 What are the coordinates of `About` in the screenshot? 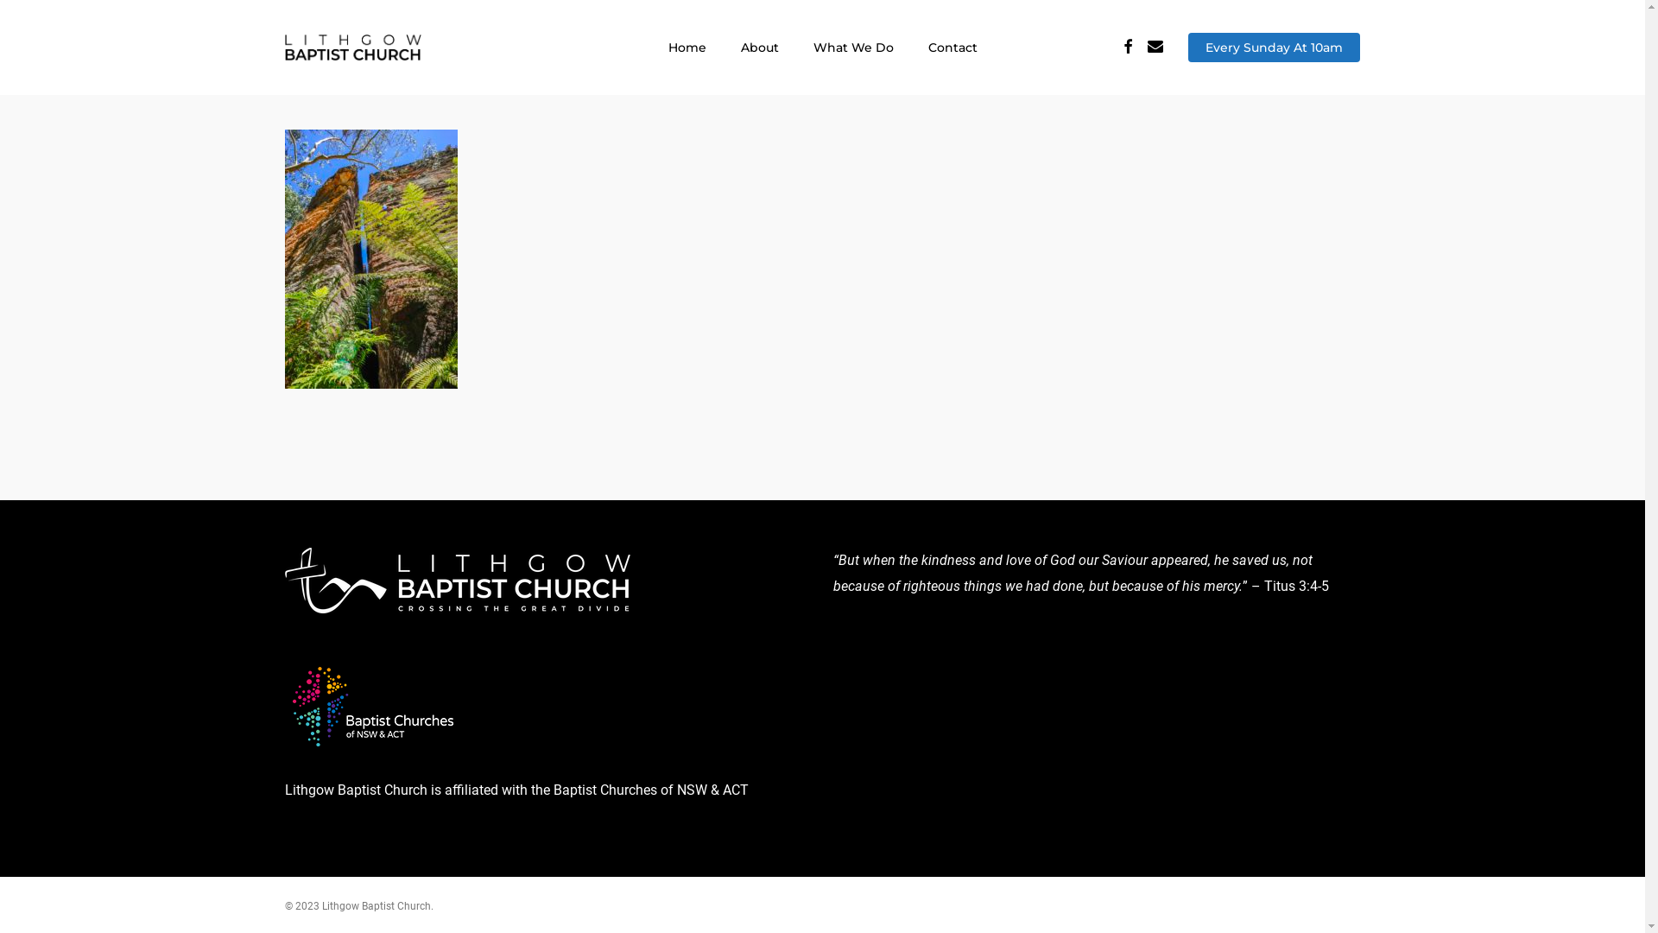 It's located at (760, 48).